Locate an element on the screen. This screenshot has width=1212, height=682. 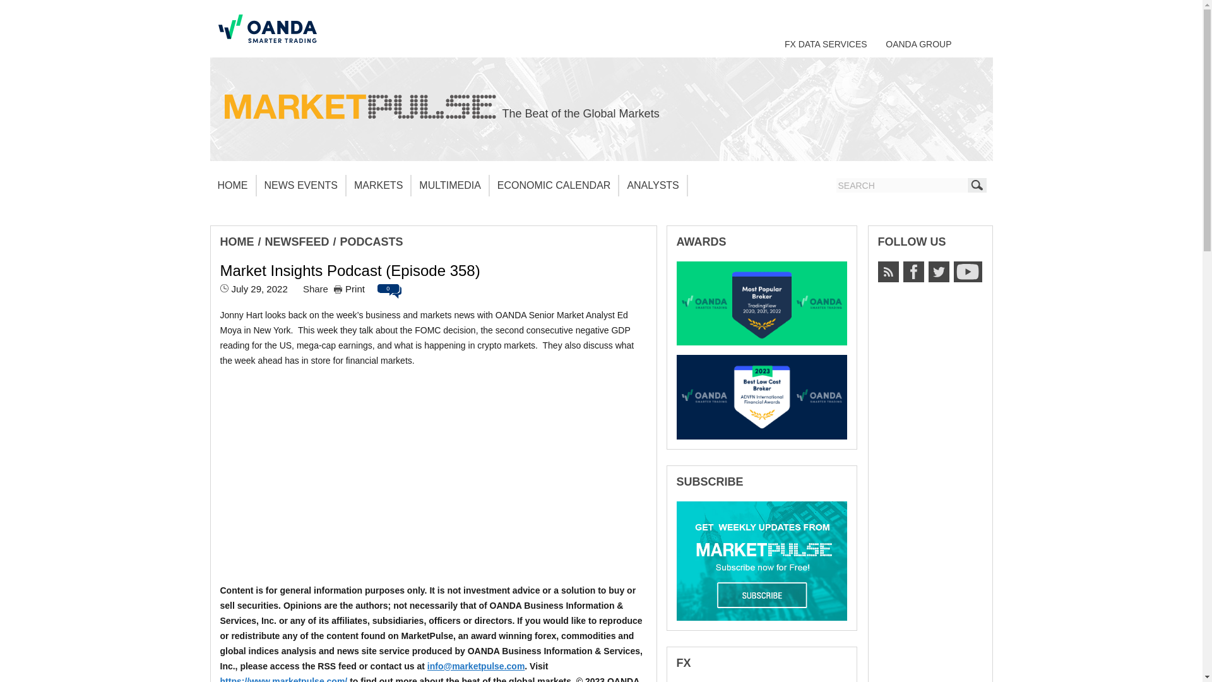
NEWS EVENTS is located at coordinates (300, 186).